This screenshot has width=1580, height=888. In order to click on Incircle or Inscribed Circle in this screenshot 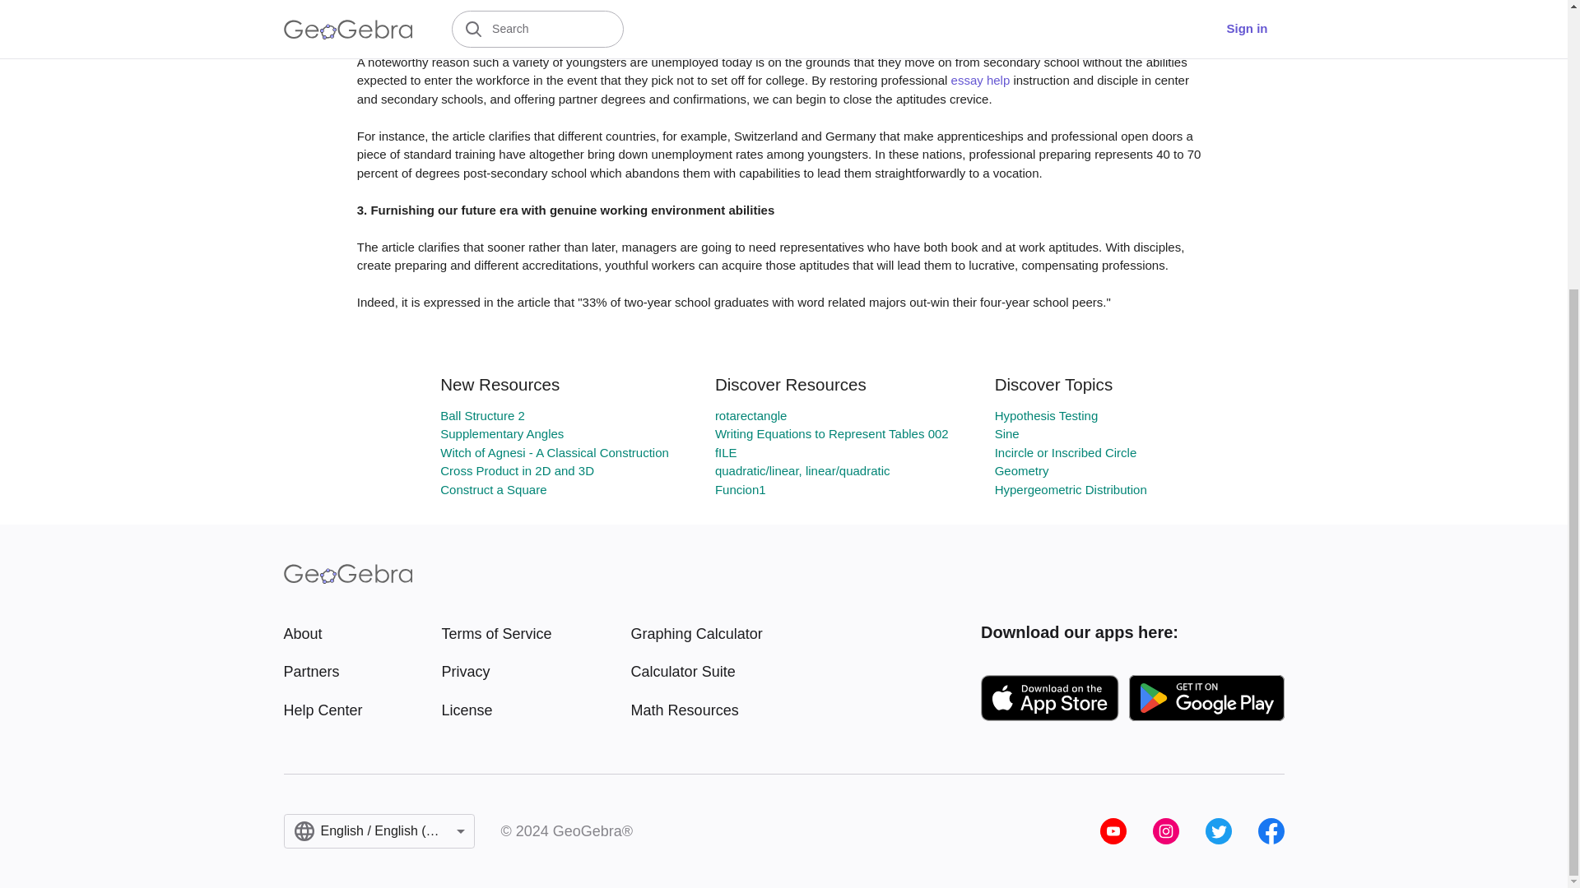, I will do `click(1066, 452)`.